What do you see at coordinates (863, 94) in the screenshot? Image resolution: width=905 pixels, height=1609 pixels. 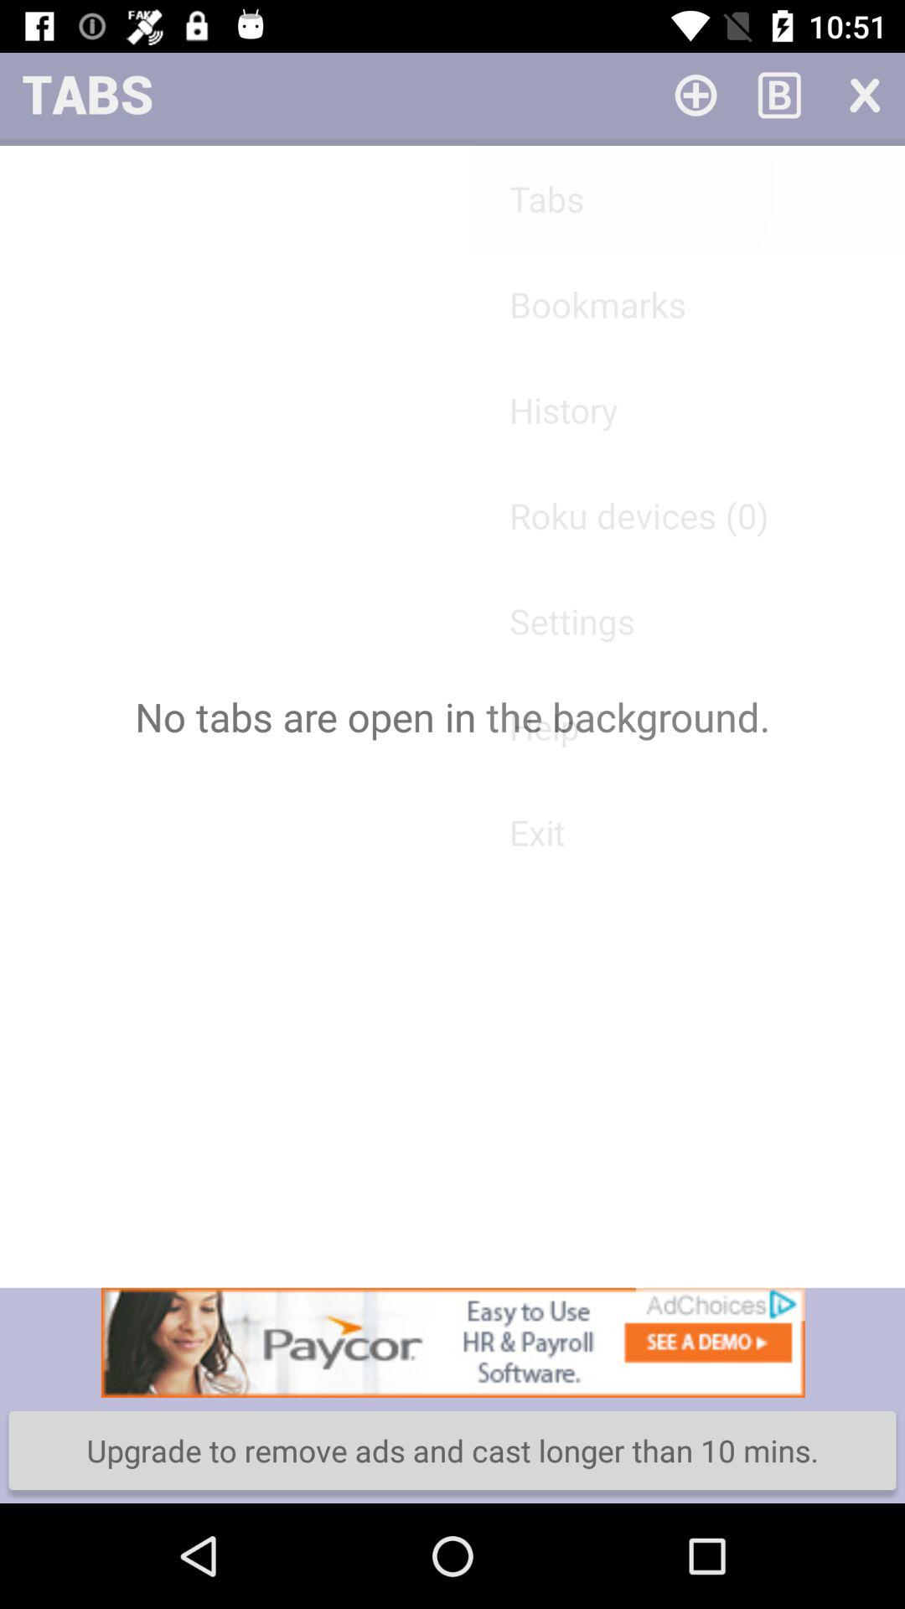 I see `click to close option` at bounding box center [863, 94].